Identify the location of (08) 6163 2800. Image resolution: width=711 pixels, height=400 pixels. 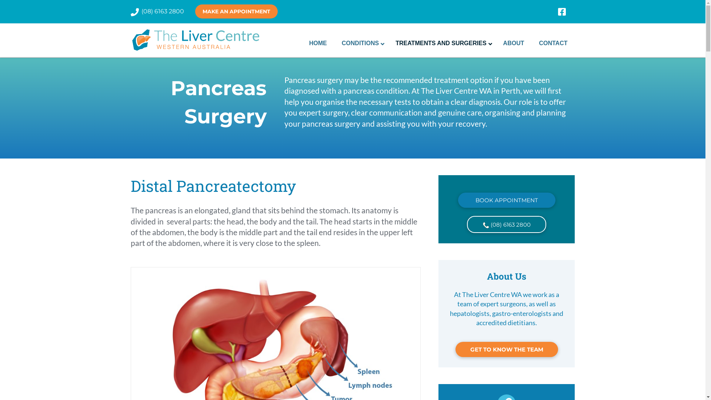
(163, 11).